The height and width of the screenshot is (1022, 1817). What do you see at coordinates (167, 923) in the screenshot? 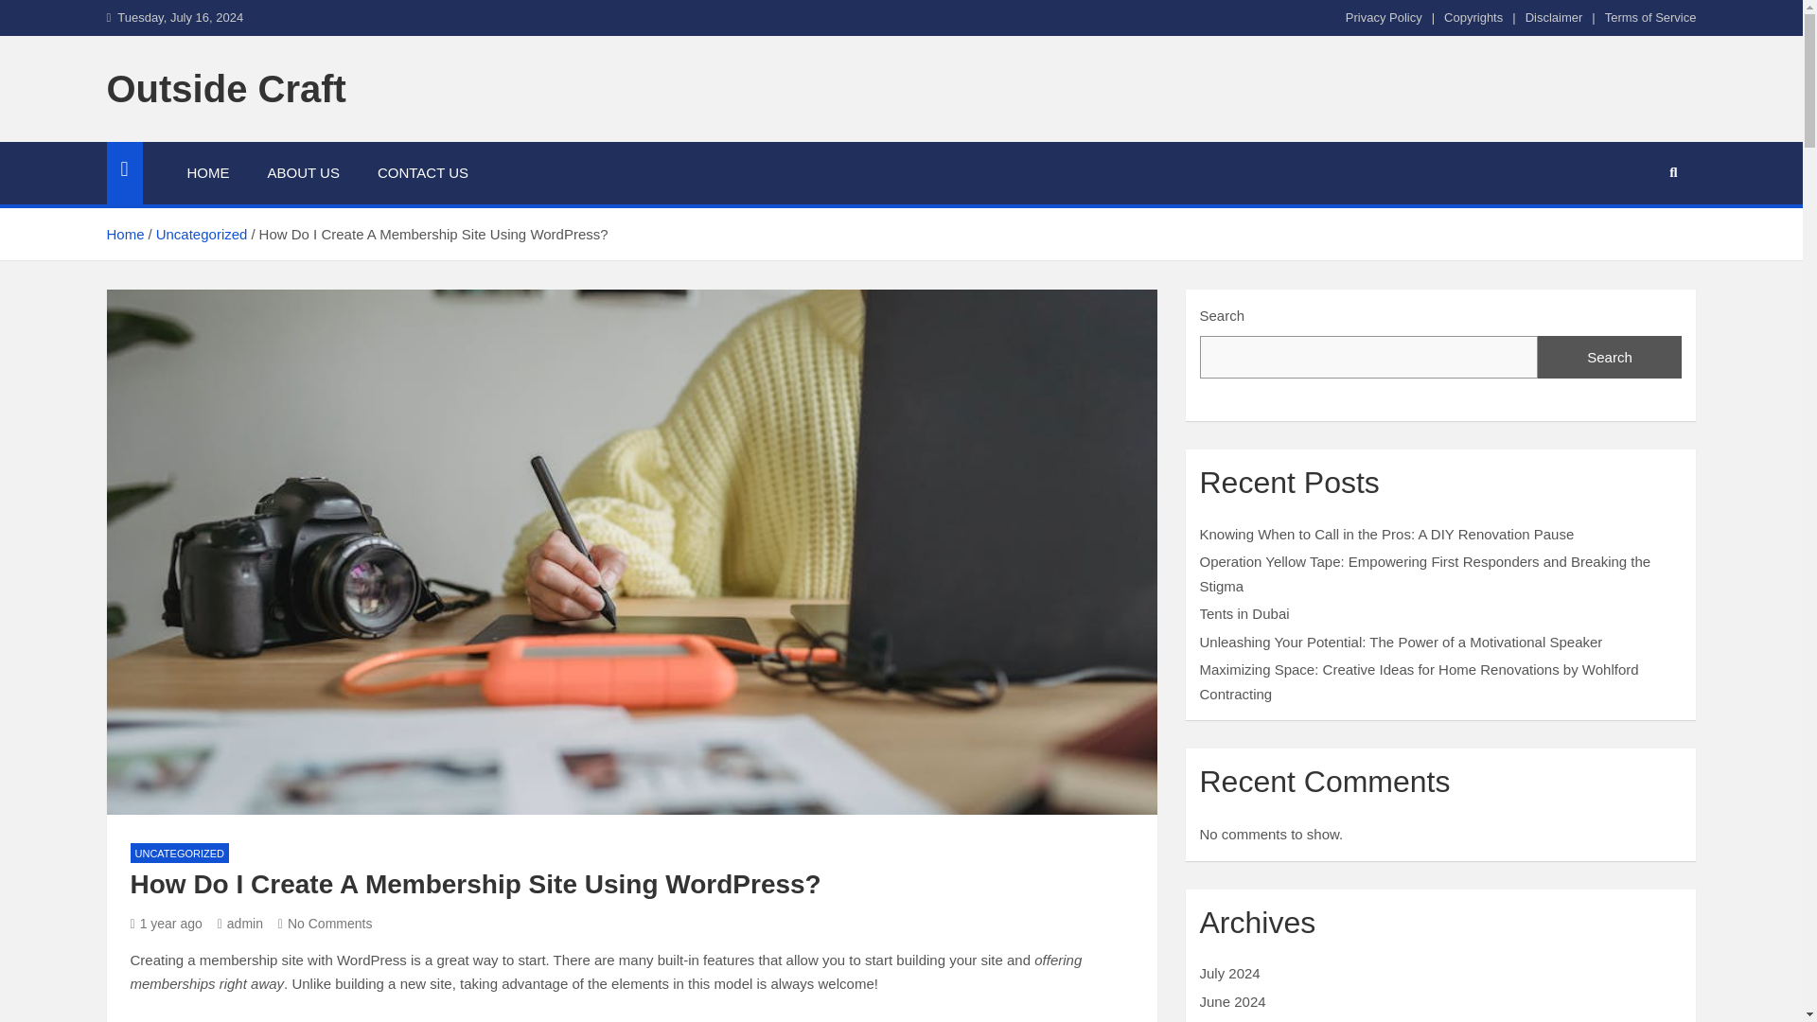
I see `1 year ago` at bounding box center [167, 923].